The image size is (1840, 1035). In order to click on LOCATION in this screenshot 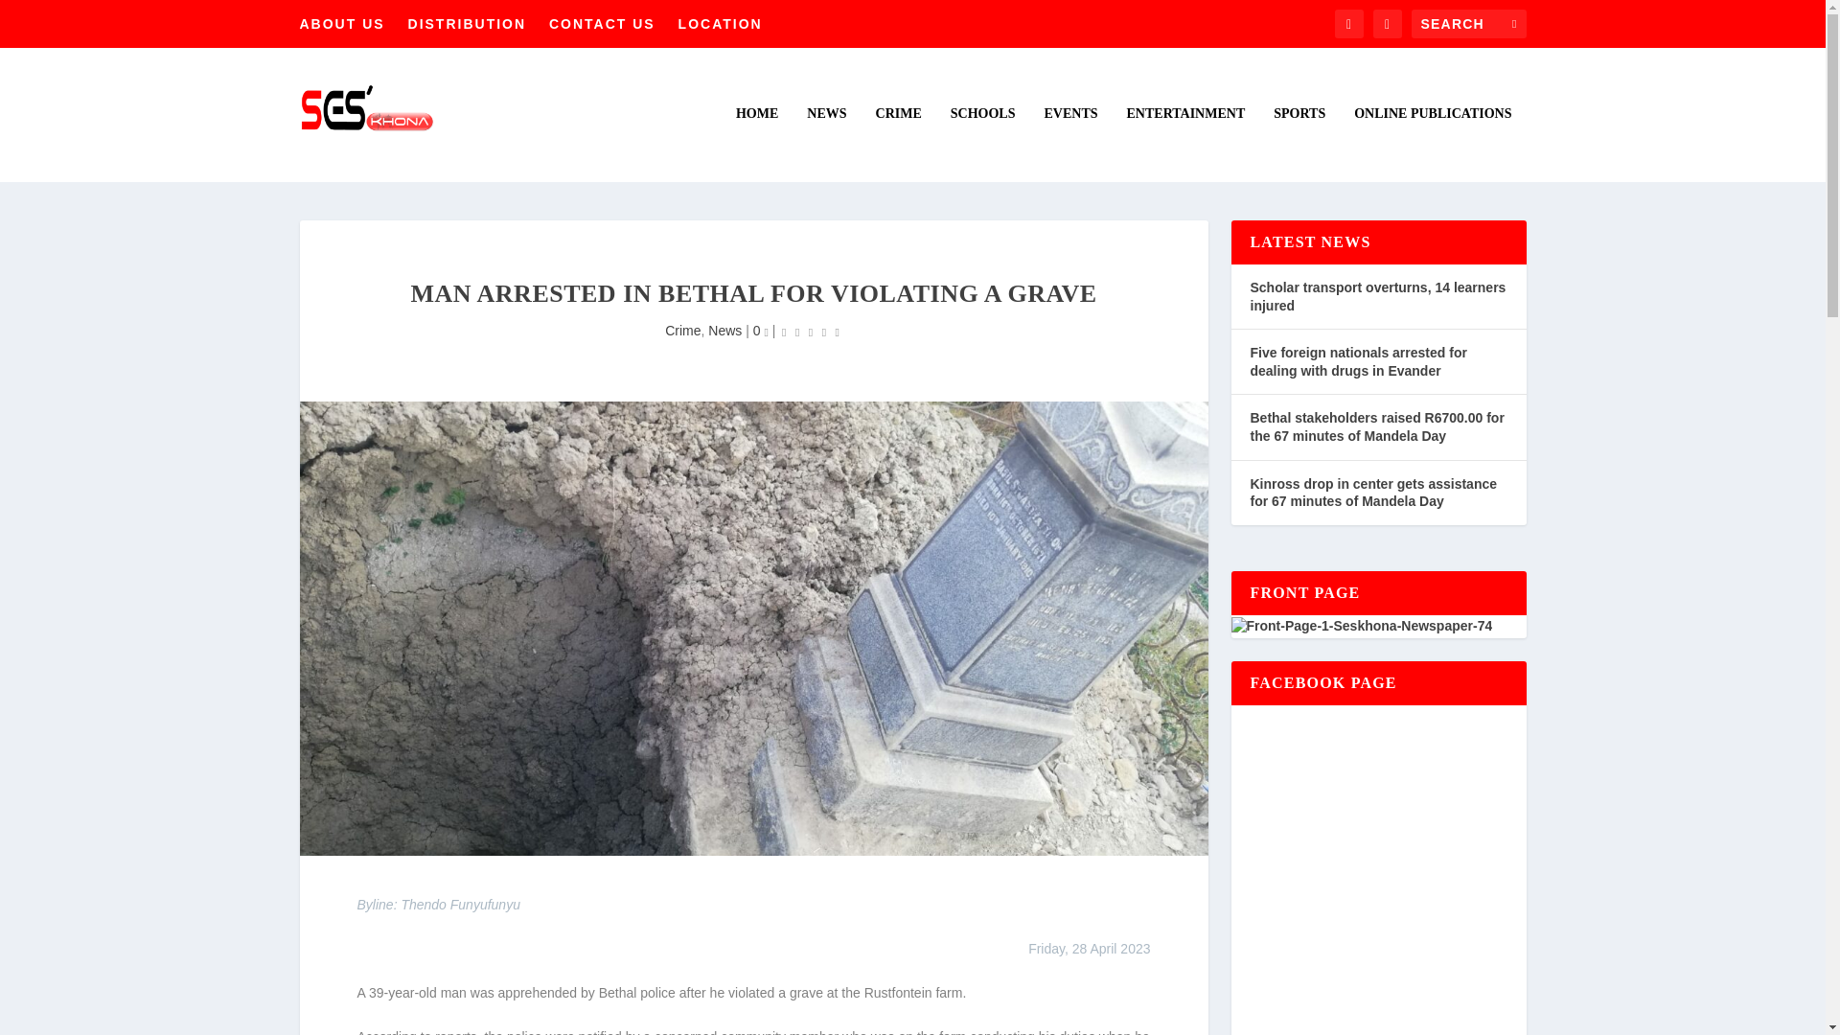, I will do `click(721, 23)`.